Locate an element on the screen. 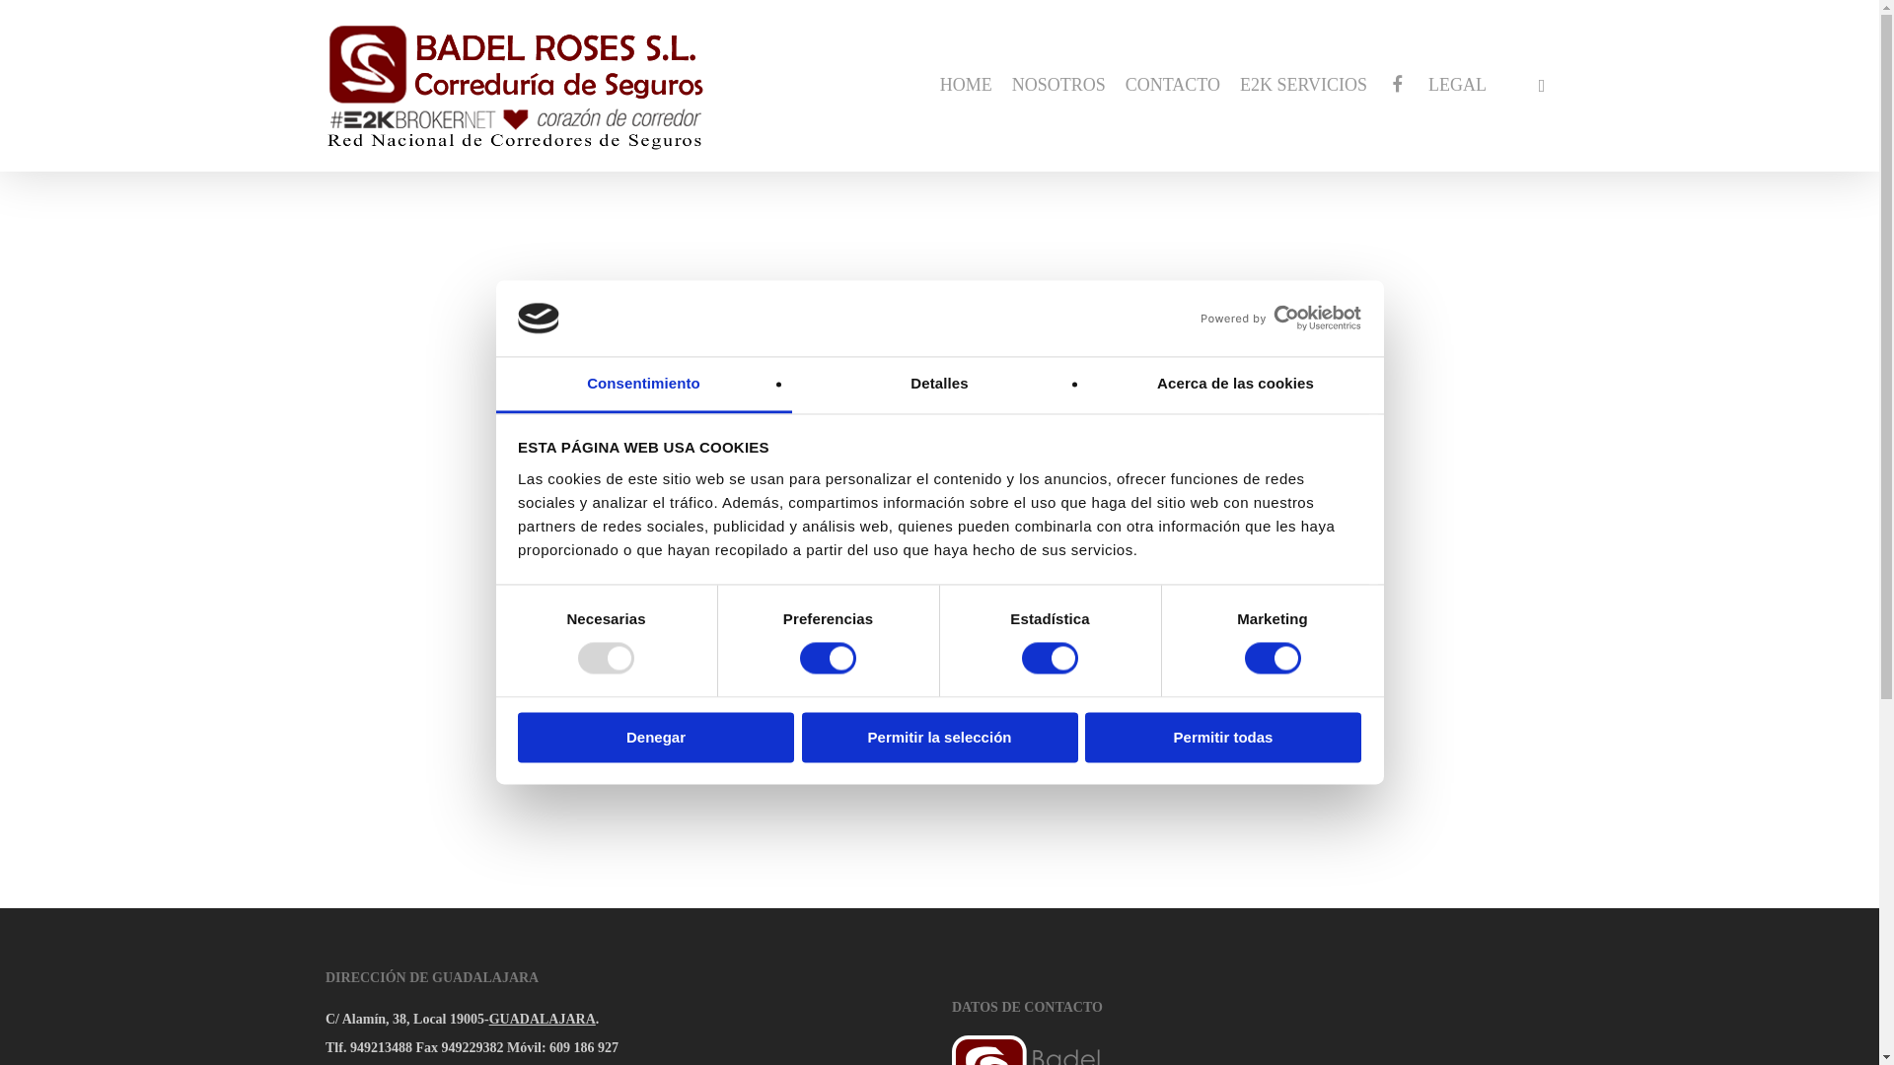  Denegar is located at coordinates (655, 738).